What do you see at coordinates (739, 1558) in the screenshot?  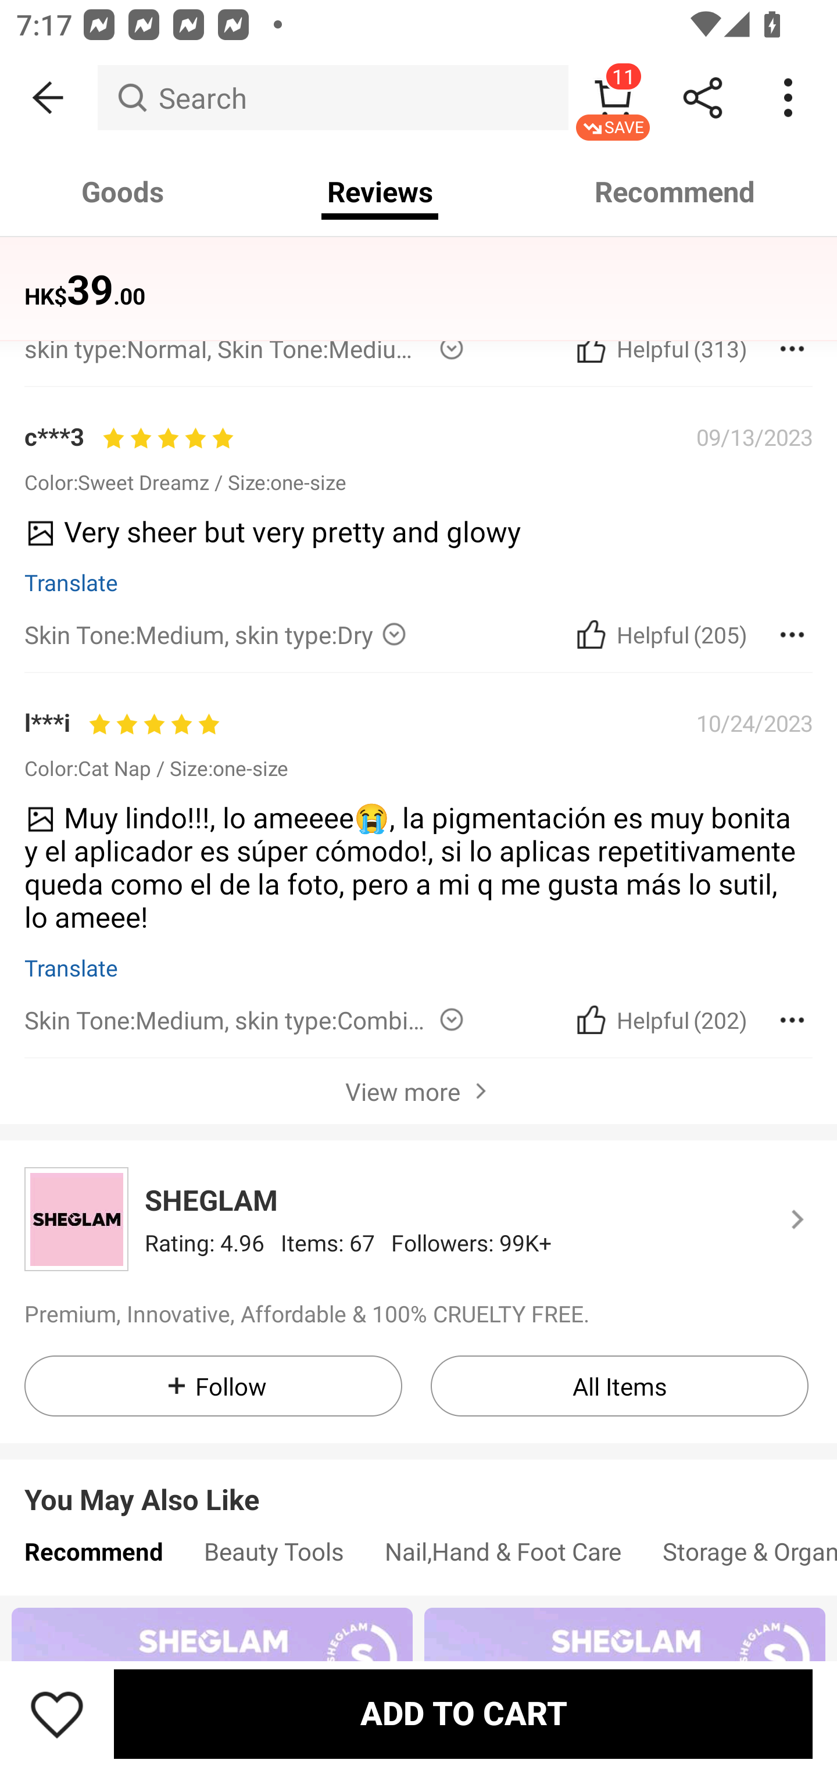 I see `Storage & Organization` at bounding box center [739, 1558].